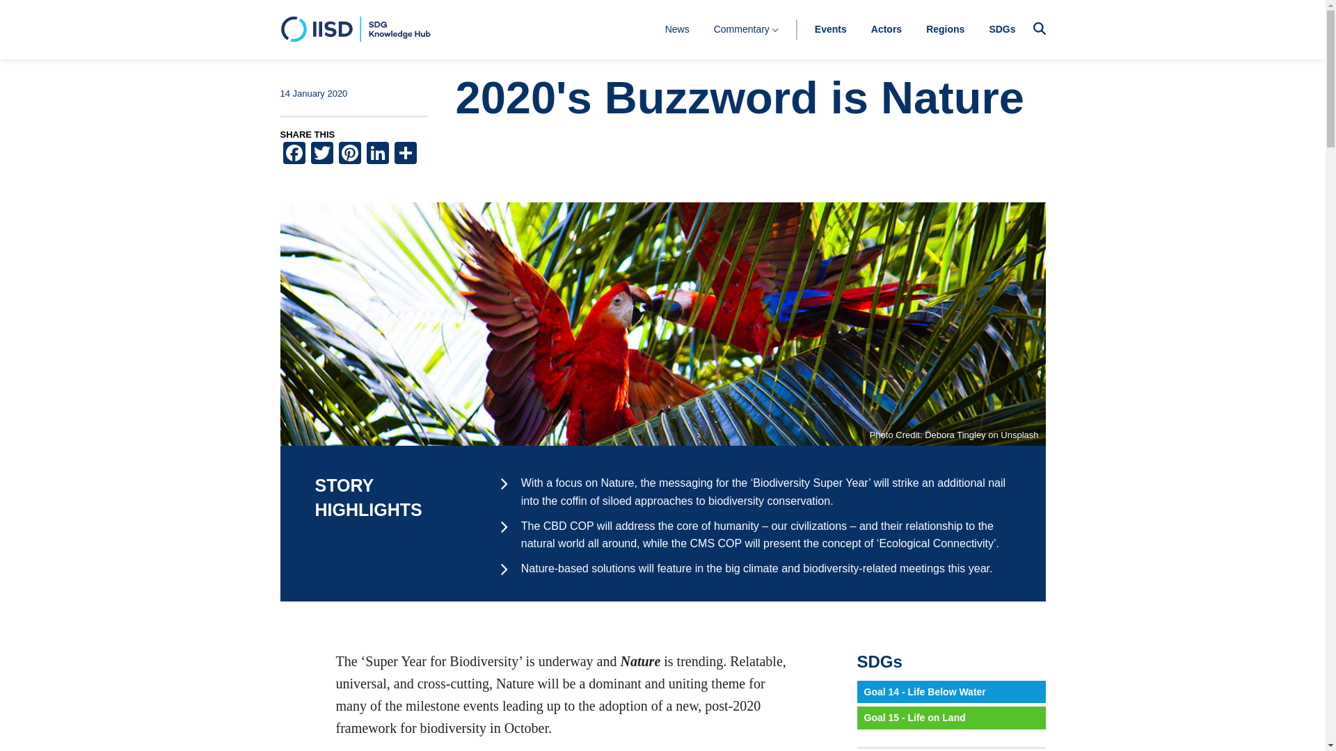 The image size is (1336, 751). I want to click on SDGs, so click(1002, 29).